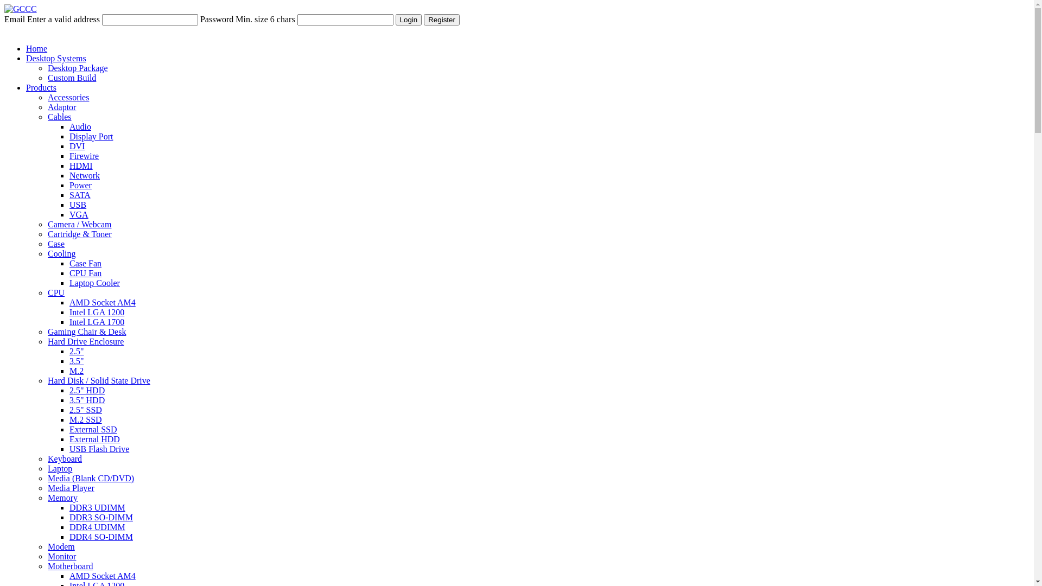  Describe the element at coordinates (72, 78) in the screenshot. I see `Custom Build` at that location.